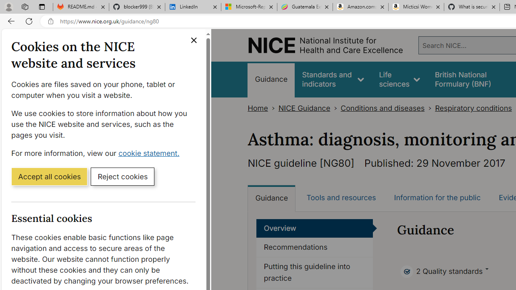  Describe the element at coordinates (382, 108) in the screenshot. I see `Conditions and diseases` at that location.